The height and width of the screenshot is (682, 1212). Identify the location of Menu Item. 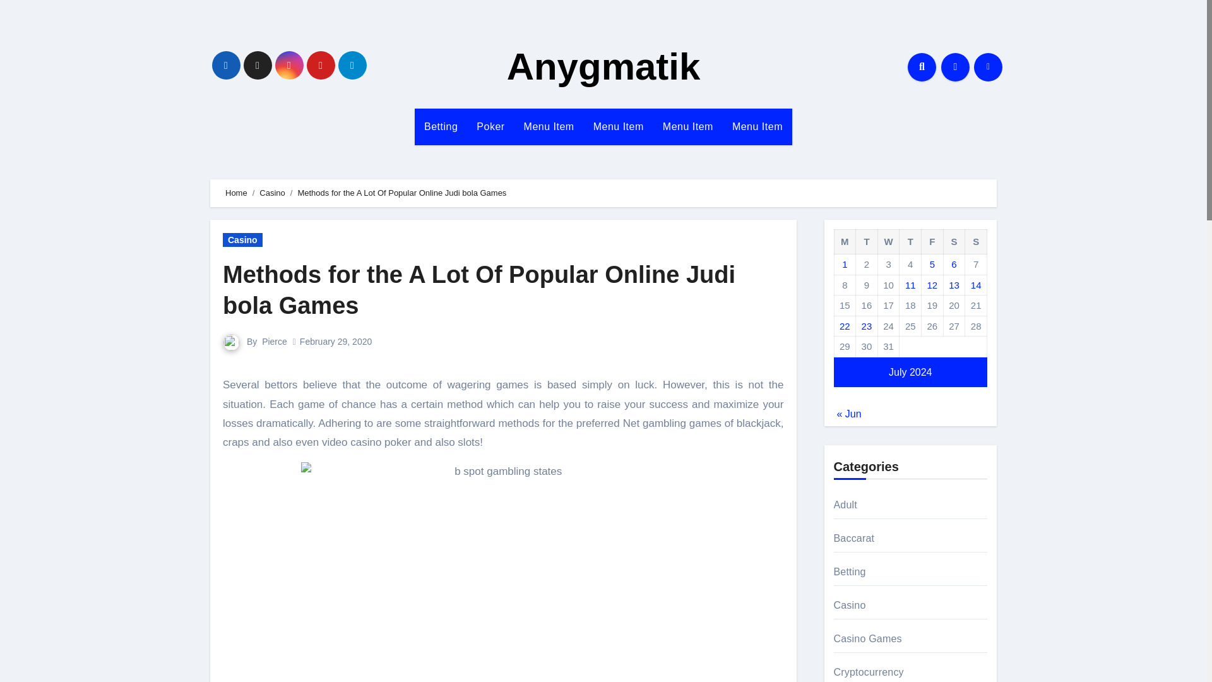
(757, 126).